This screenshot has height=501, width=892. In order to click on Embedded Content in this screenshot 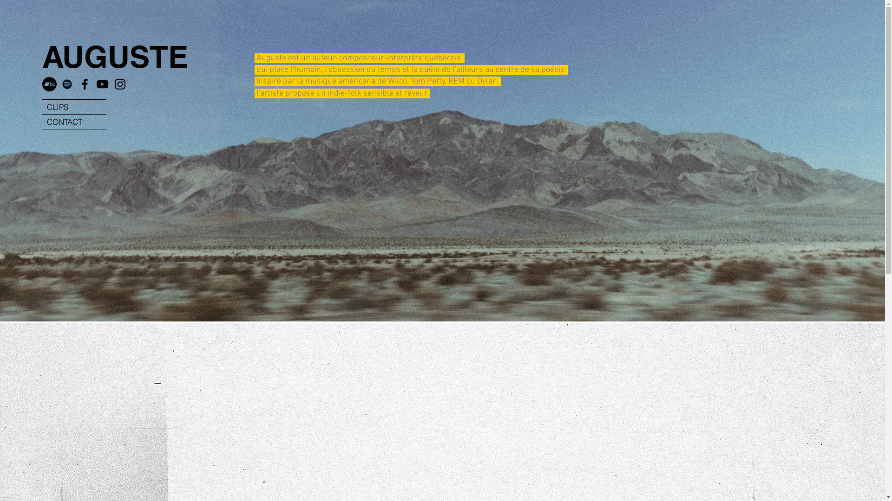, I will do `click(500, 213)`.